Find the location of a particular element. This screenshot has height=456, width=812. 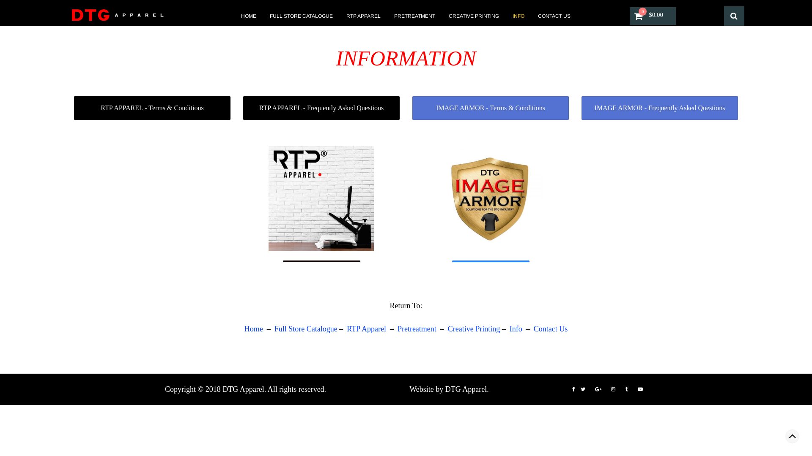

INFO is located at coordinates (518, 16).